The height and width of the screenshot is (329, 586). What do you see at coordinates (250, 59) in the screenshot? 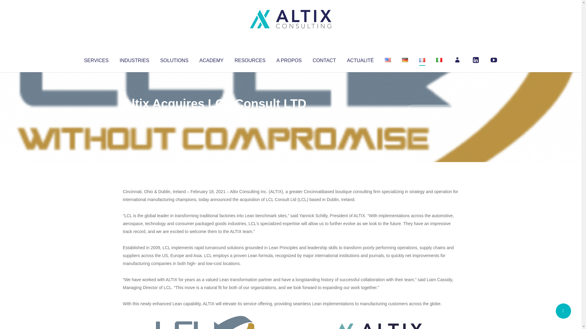
I see `RESOURCES` at bounding box center [250, 59].